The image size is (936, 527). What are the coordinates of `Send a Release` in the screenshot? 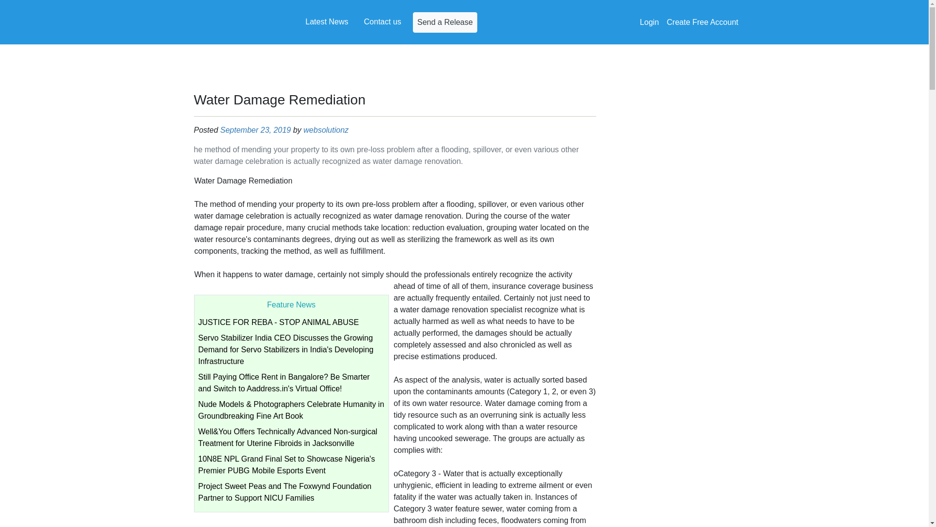 It's located at (445, 21).